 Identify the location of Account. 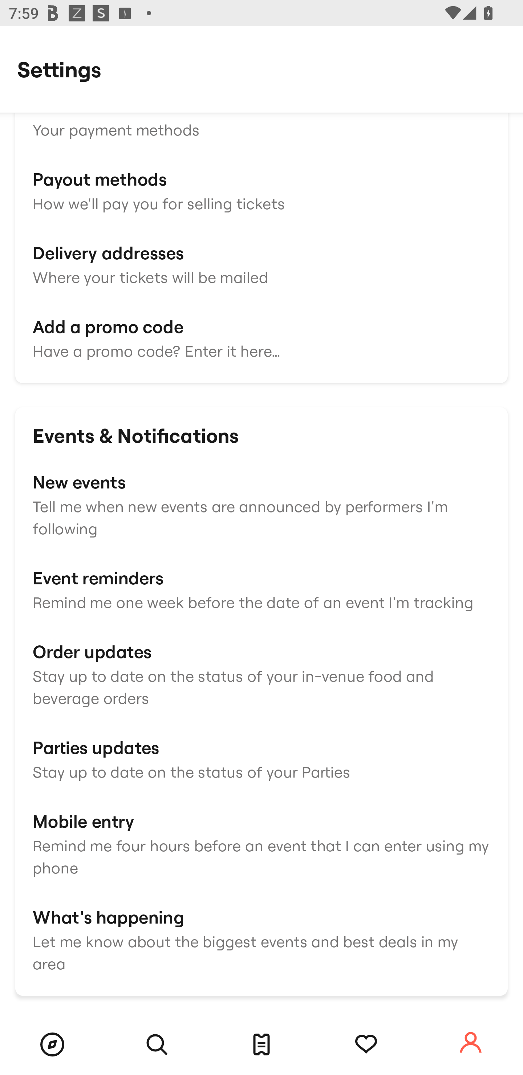
(471, 1043).